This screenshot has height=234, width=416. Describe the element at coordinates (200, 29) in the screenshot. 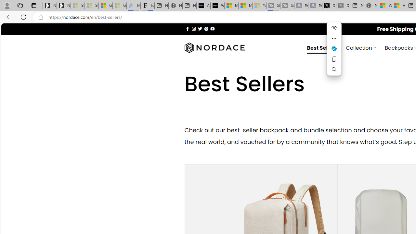

I see `Follow on Twitter` at that location.